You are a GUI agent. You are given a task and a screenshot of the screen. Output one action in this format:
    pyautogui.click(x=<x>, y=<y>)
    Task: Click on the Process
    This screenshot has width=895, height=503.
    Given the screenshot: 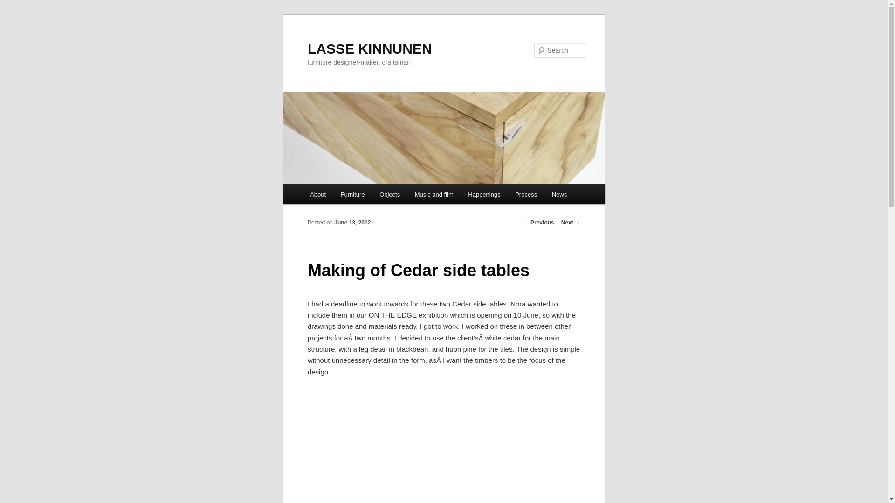 What is the action you would take?
    pyautogui.click(x=526, y=195)
    